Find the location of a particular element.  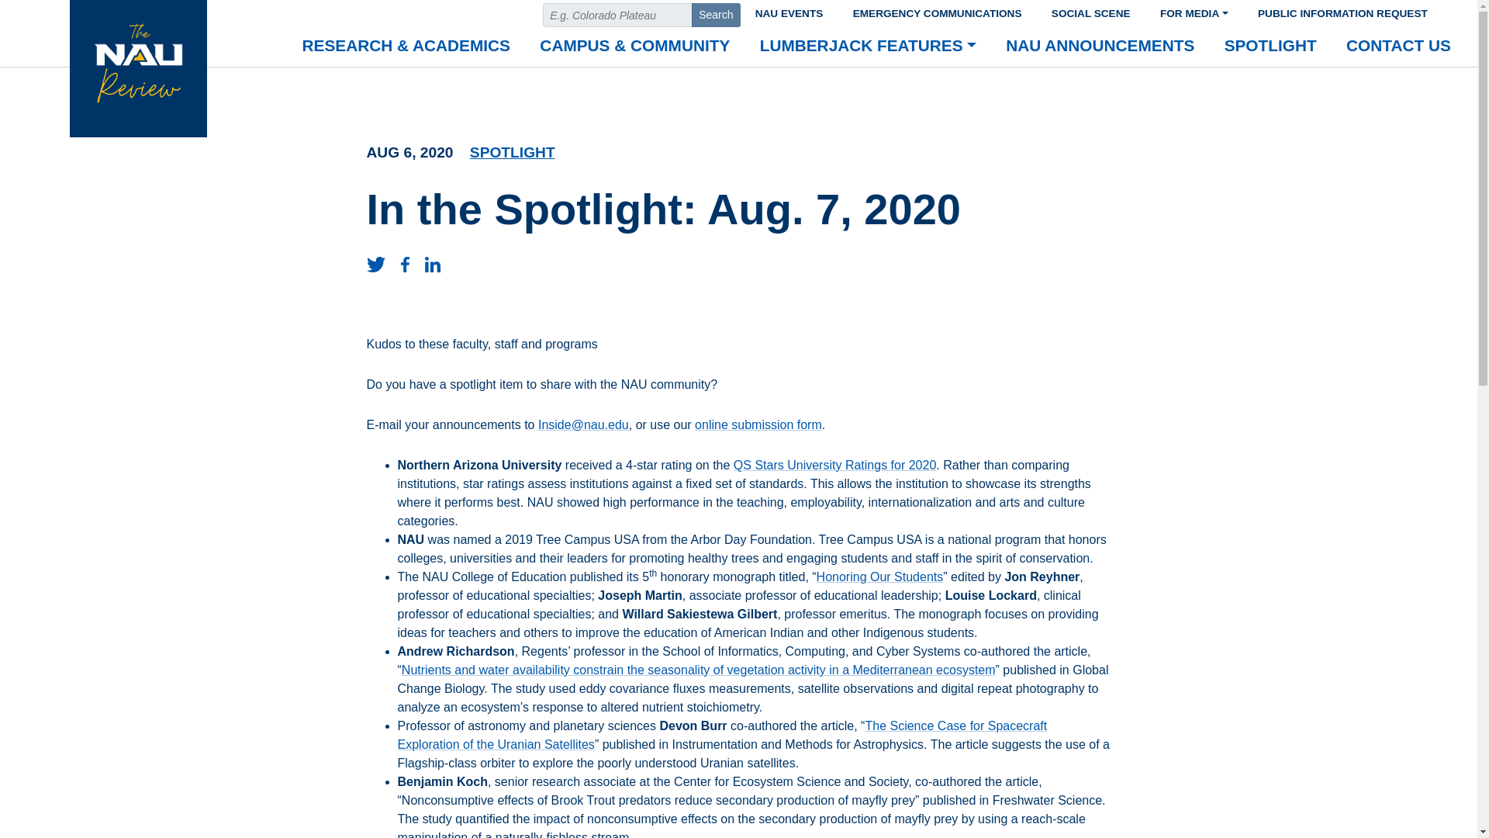

SOCIAL SCENE is located at coordinates (1090, 11).